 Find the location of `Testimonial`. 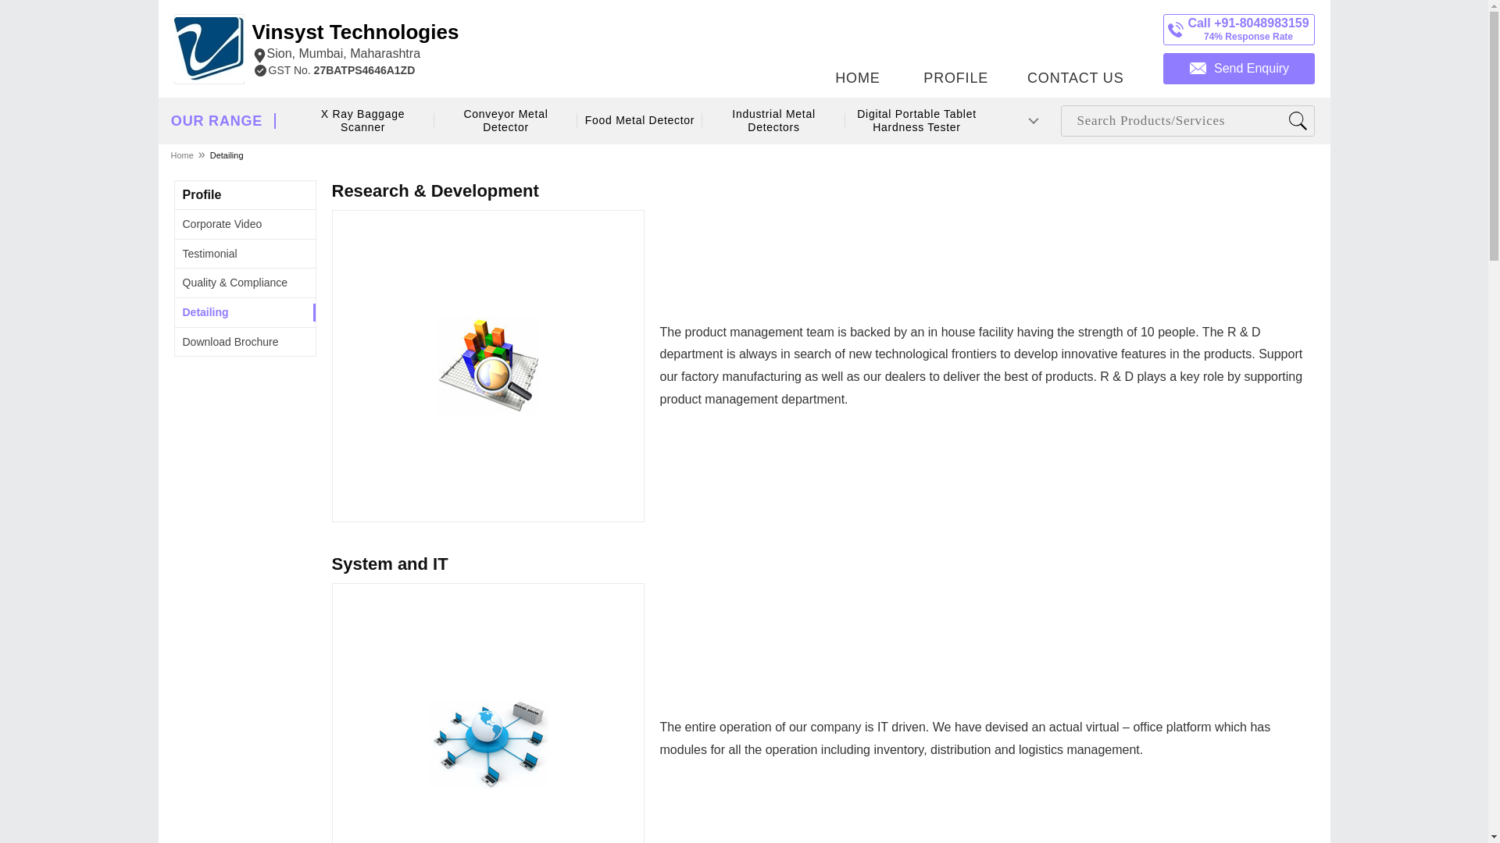

Testimonial is located at coordinates (209, 253).